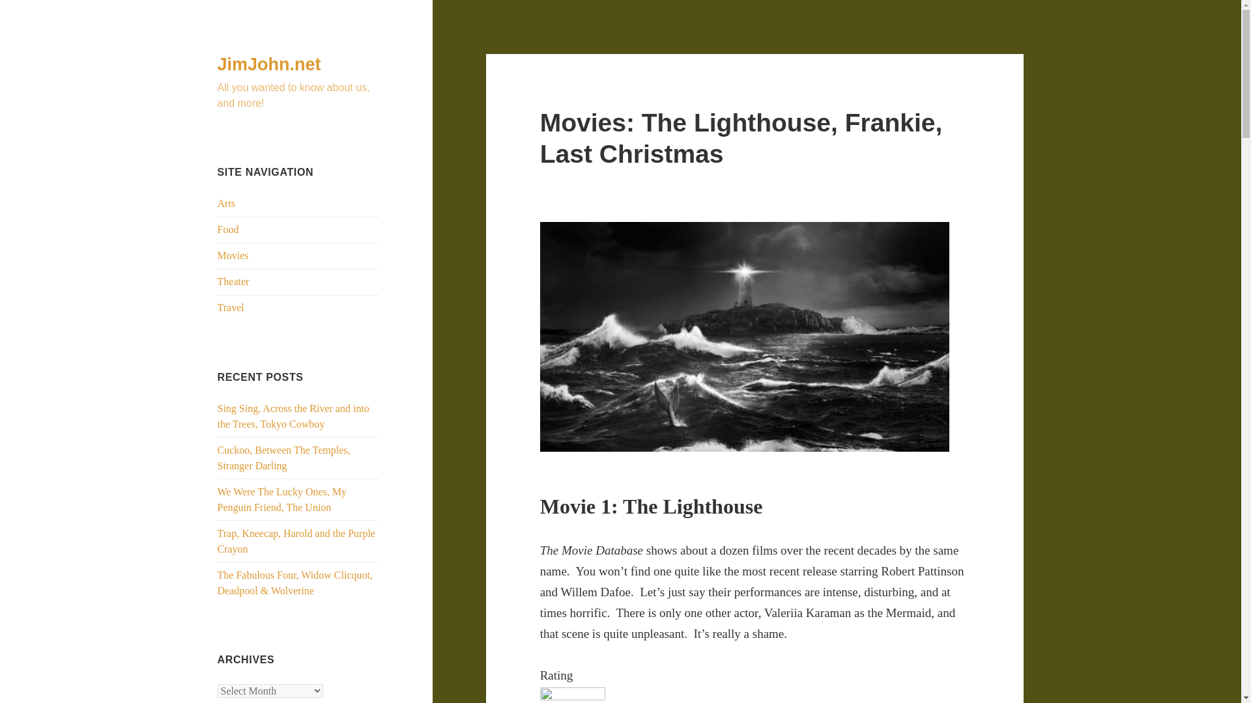 The image size is (1251, 703). I want to click on Sing Sing, Across the River and into the Trees, Tokyo Cowboy, so click(293, 415).